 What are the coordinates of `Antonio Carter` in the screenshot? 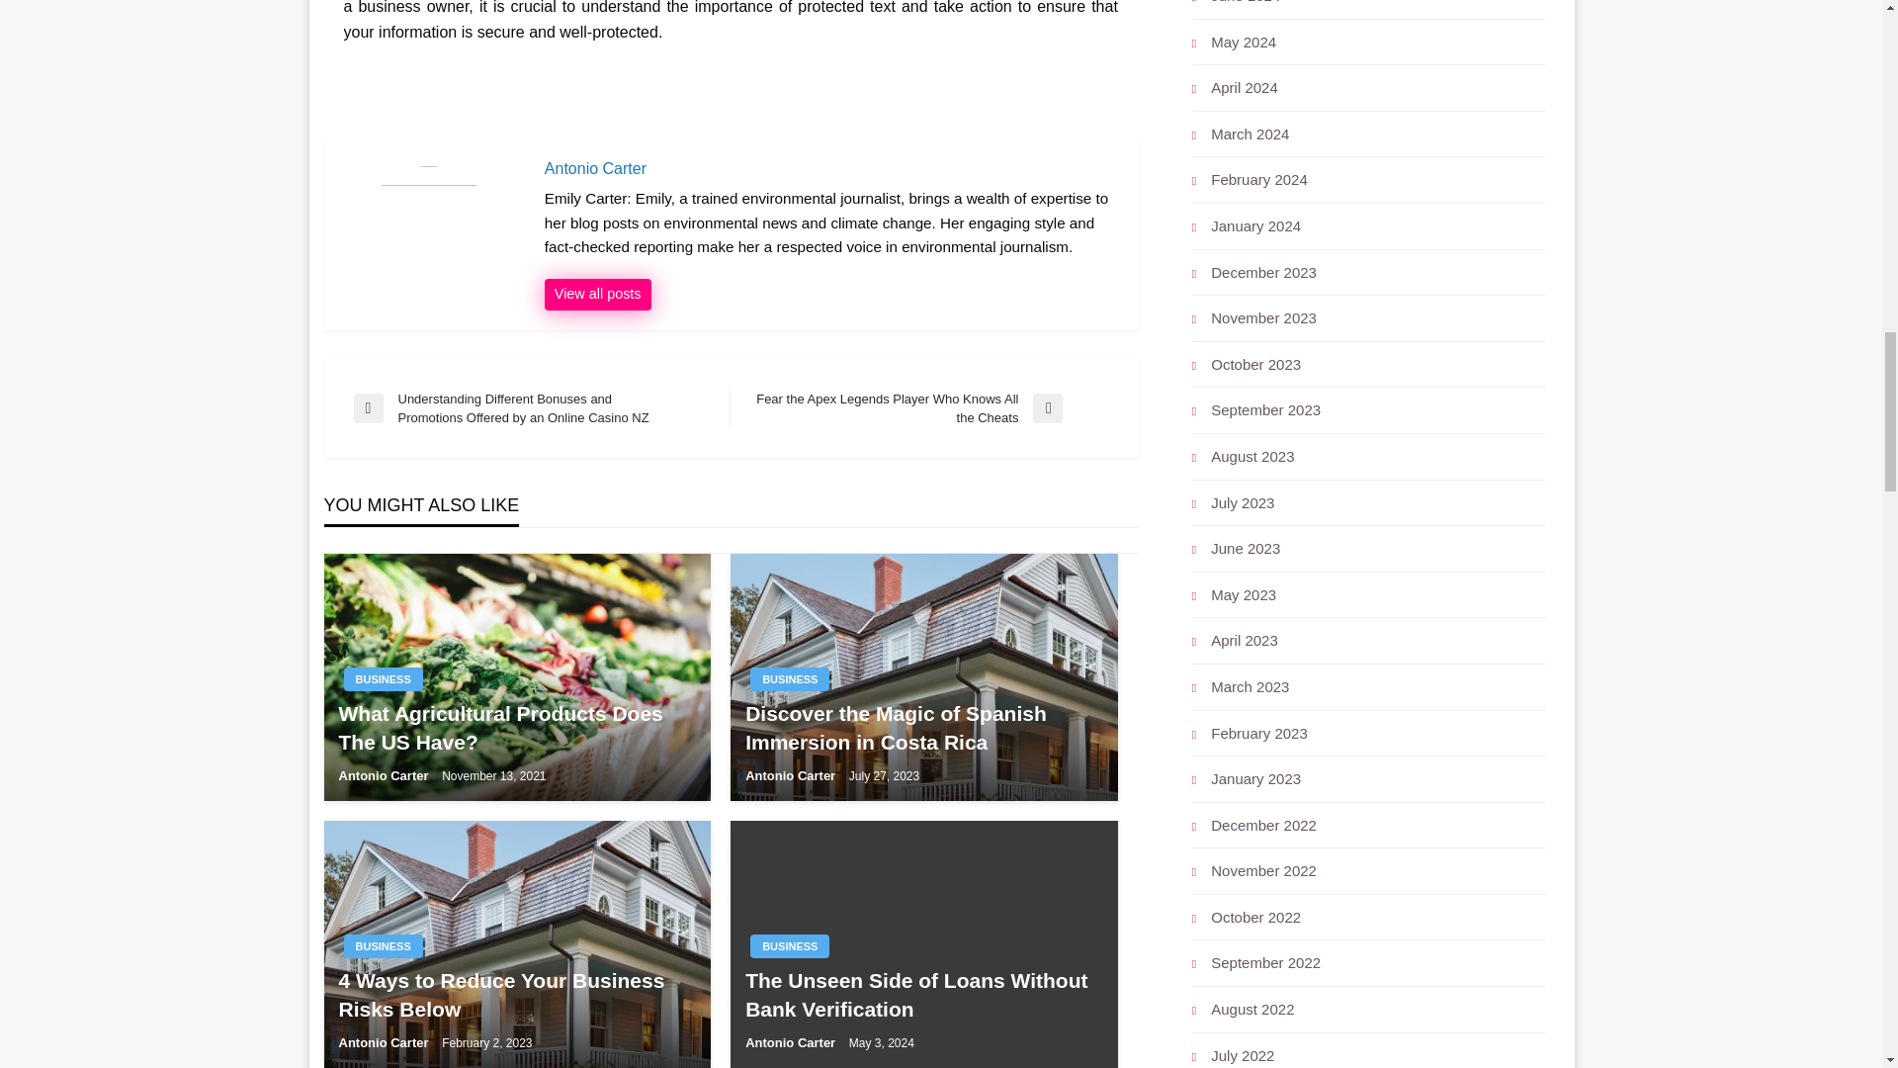 It's located at (792, 775).